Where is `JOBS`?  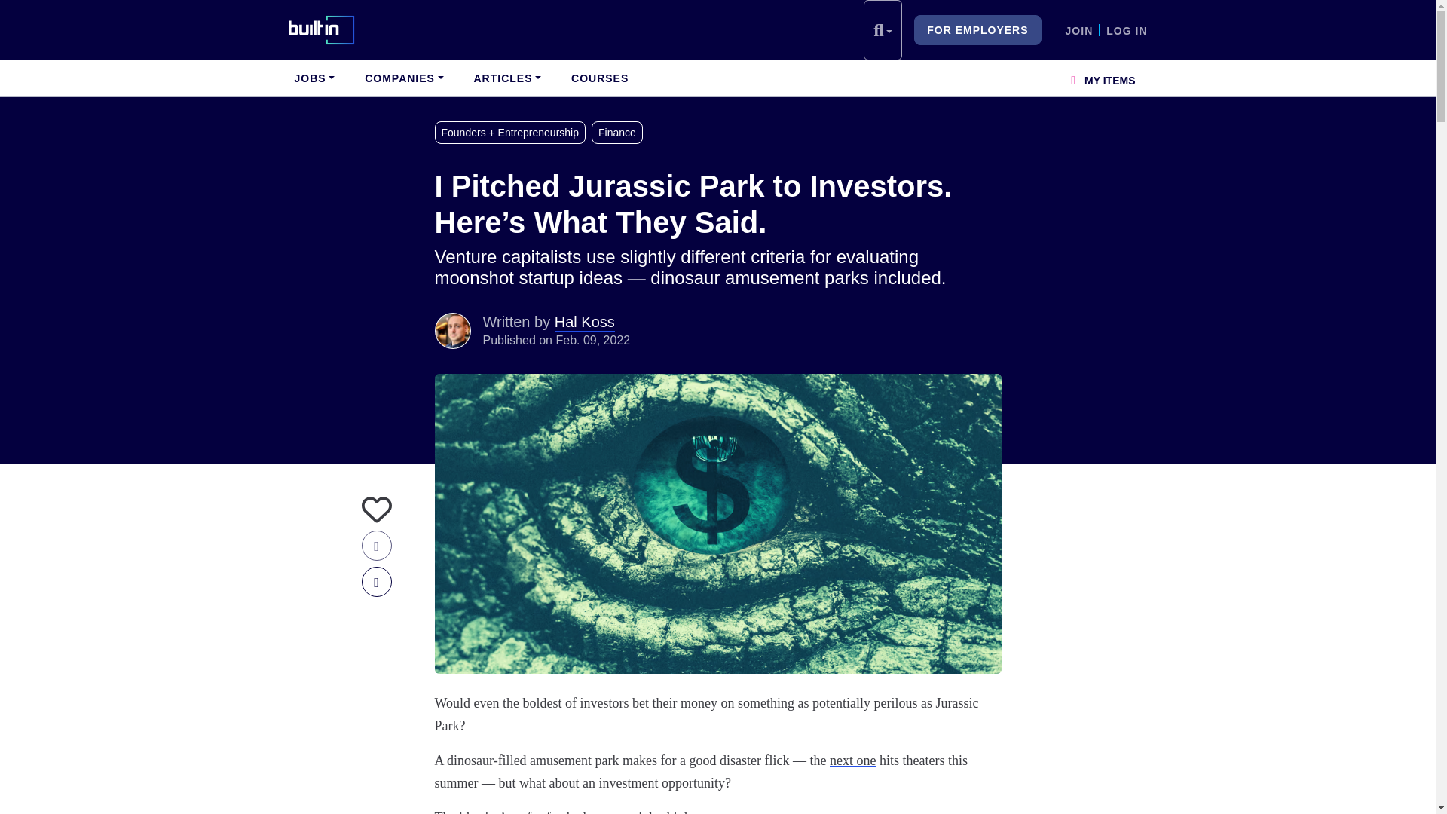 JOBS is located at coordinates (314, 78).